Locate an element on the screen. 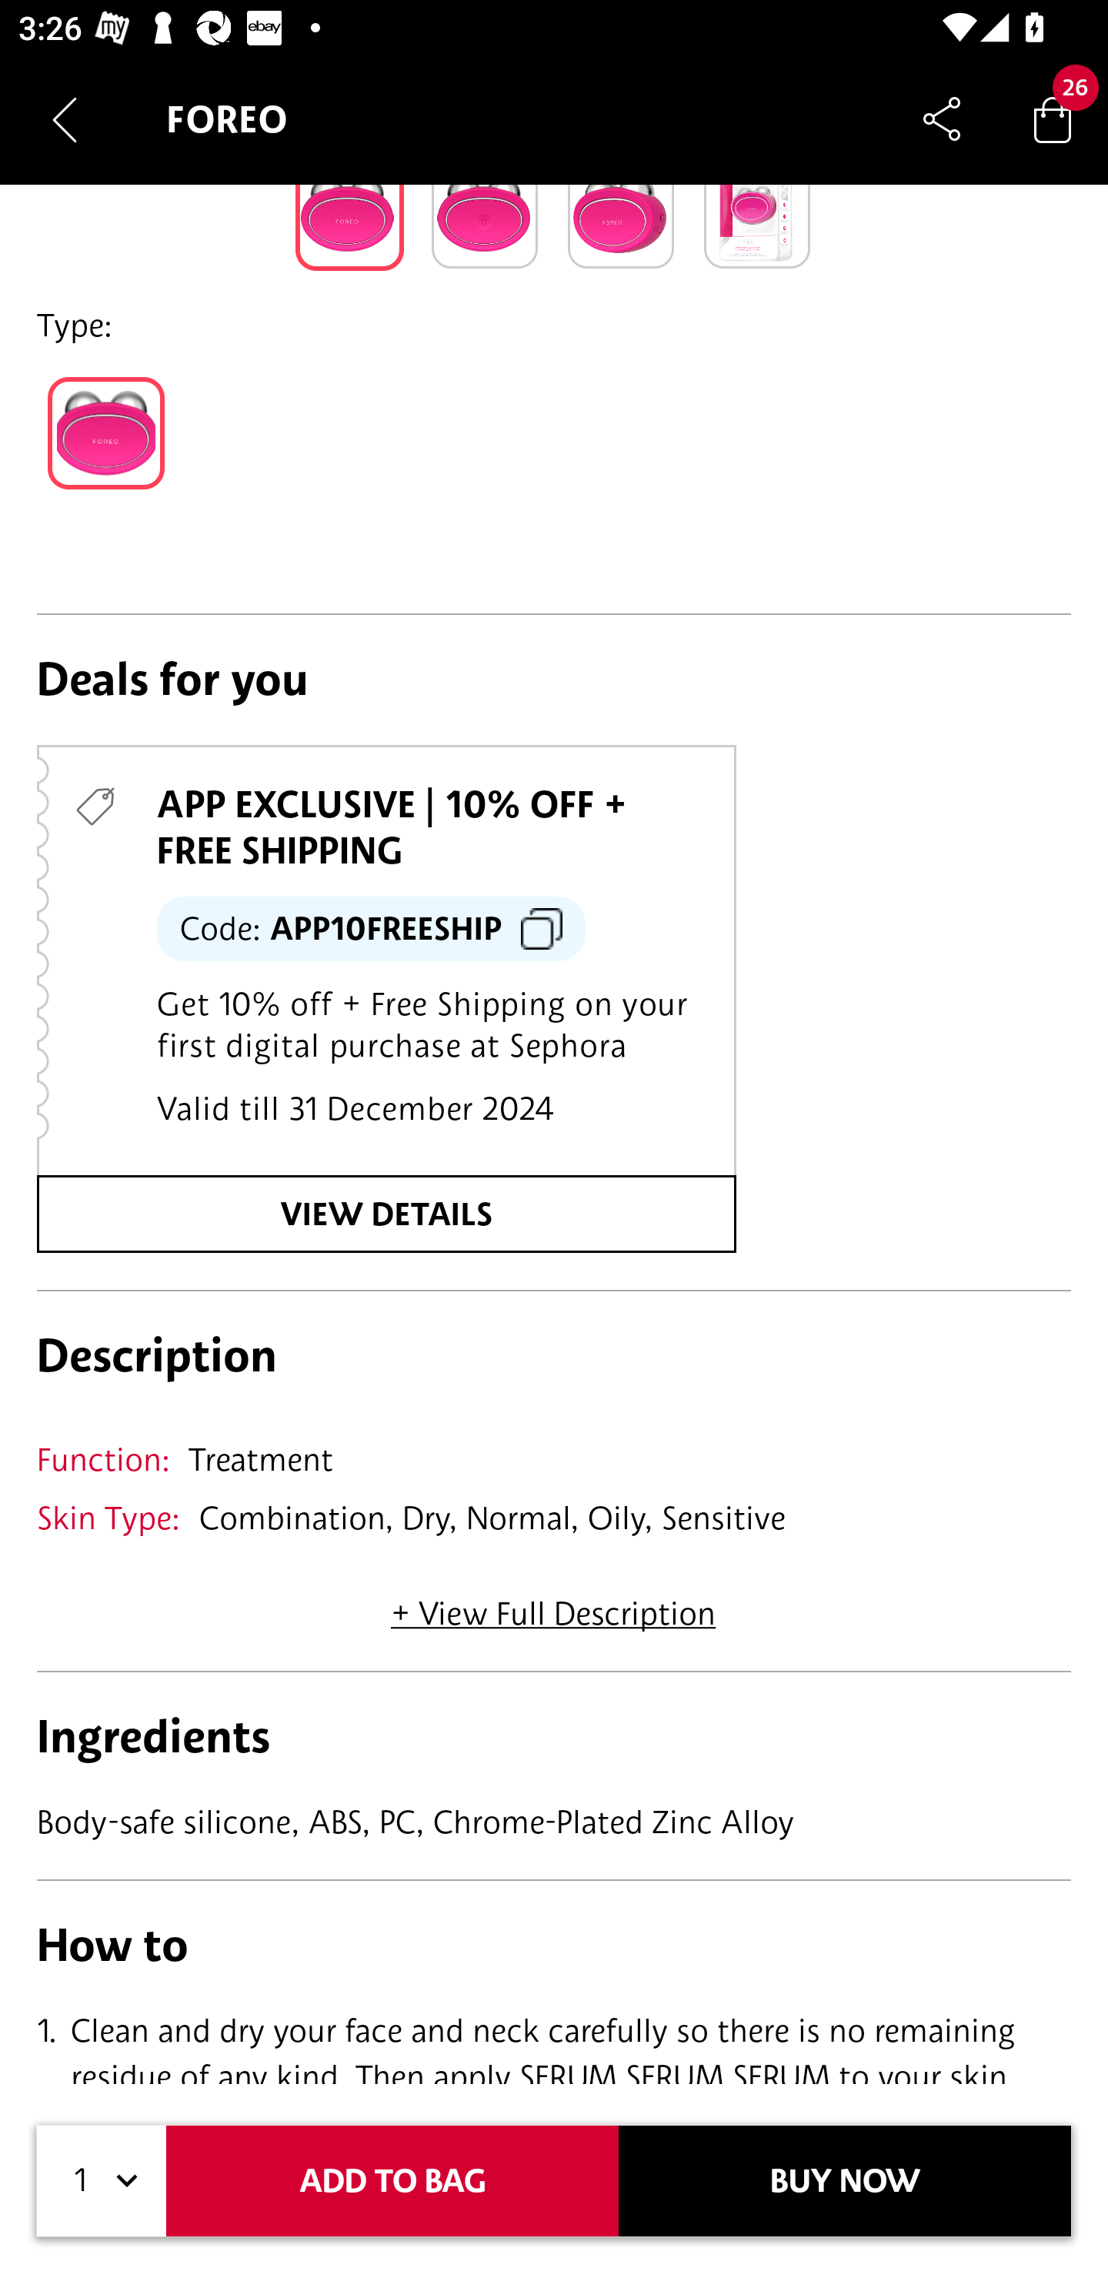 The height and width of the screenshot is (2278, 1108). Navigate up is located at coordinates (65, 119).